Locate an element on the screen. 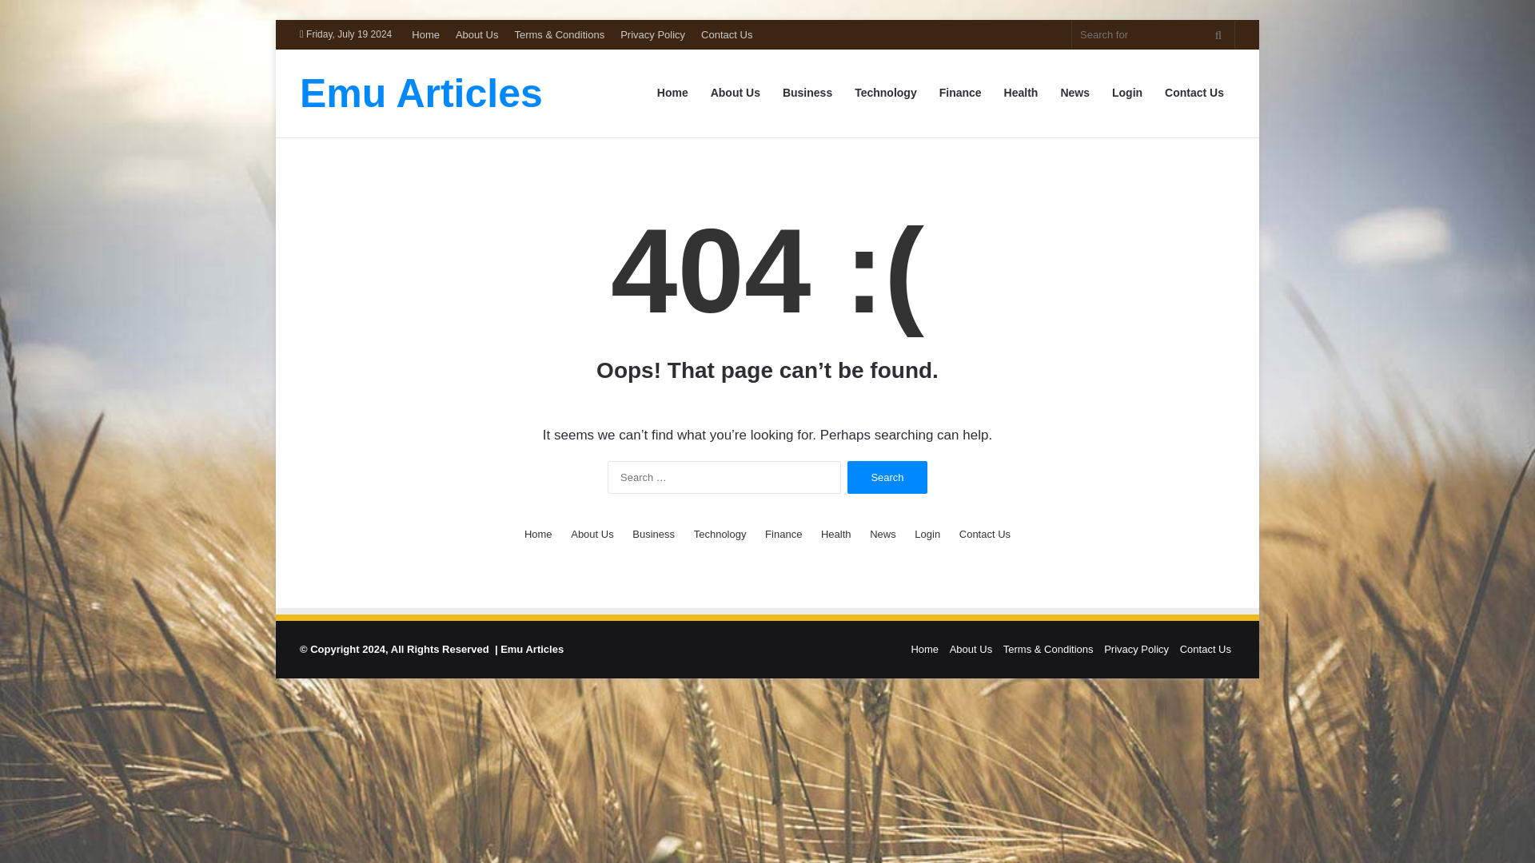 The width and height of the screenshot is (1535, 863). Health is located at coordinates (1022, 93).